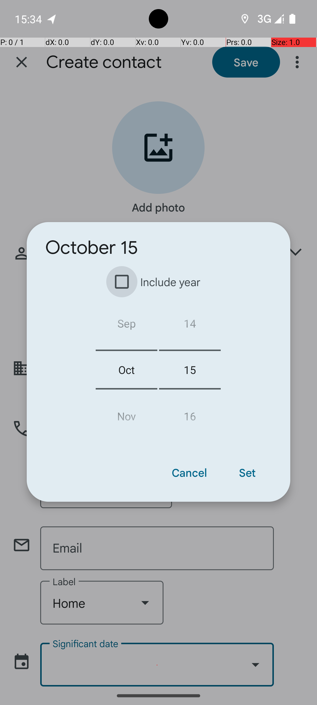 The height and width of the screenshot is (705, 317). I want to click on Sep, so click(104, 325).